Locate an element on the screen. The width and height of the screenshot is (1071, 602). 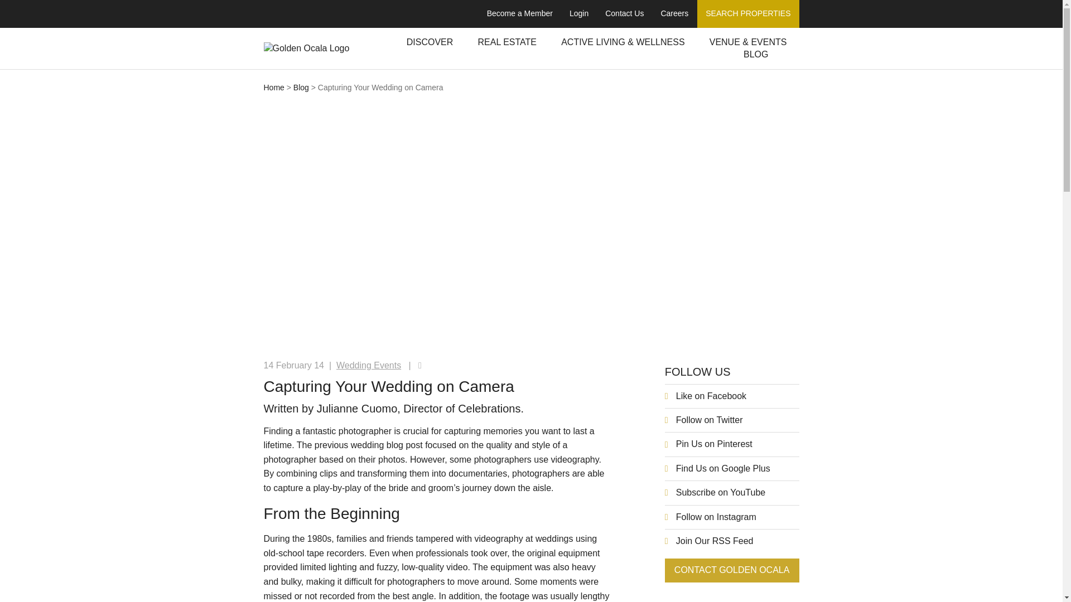
Contact Us is located at coordinates (624, 13).